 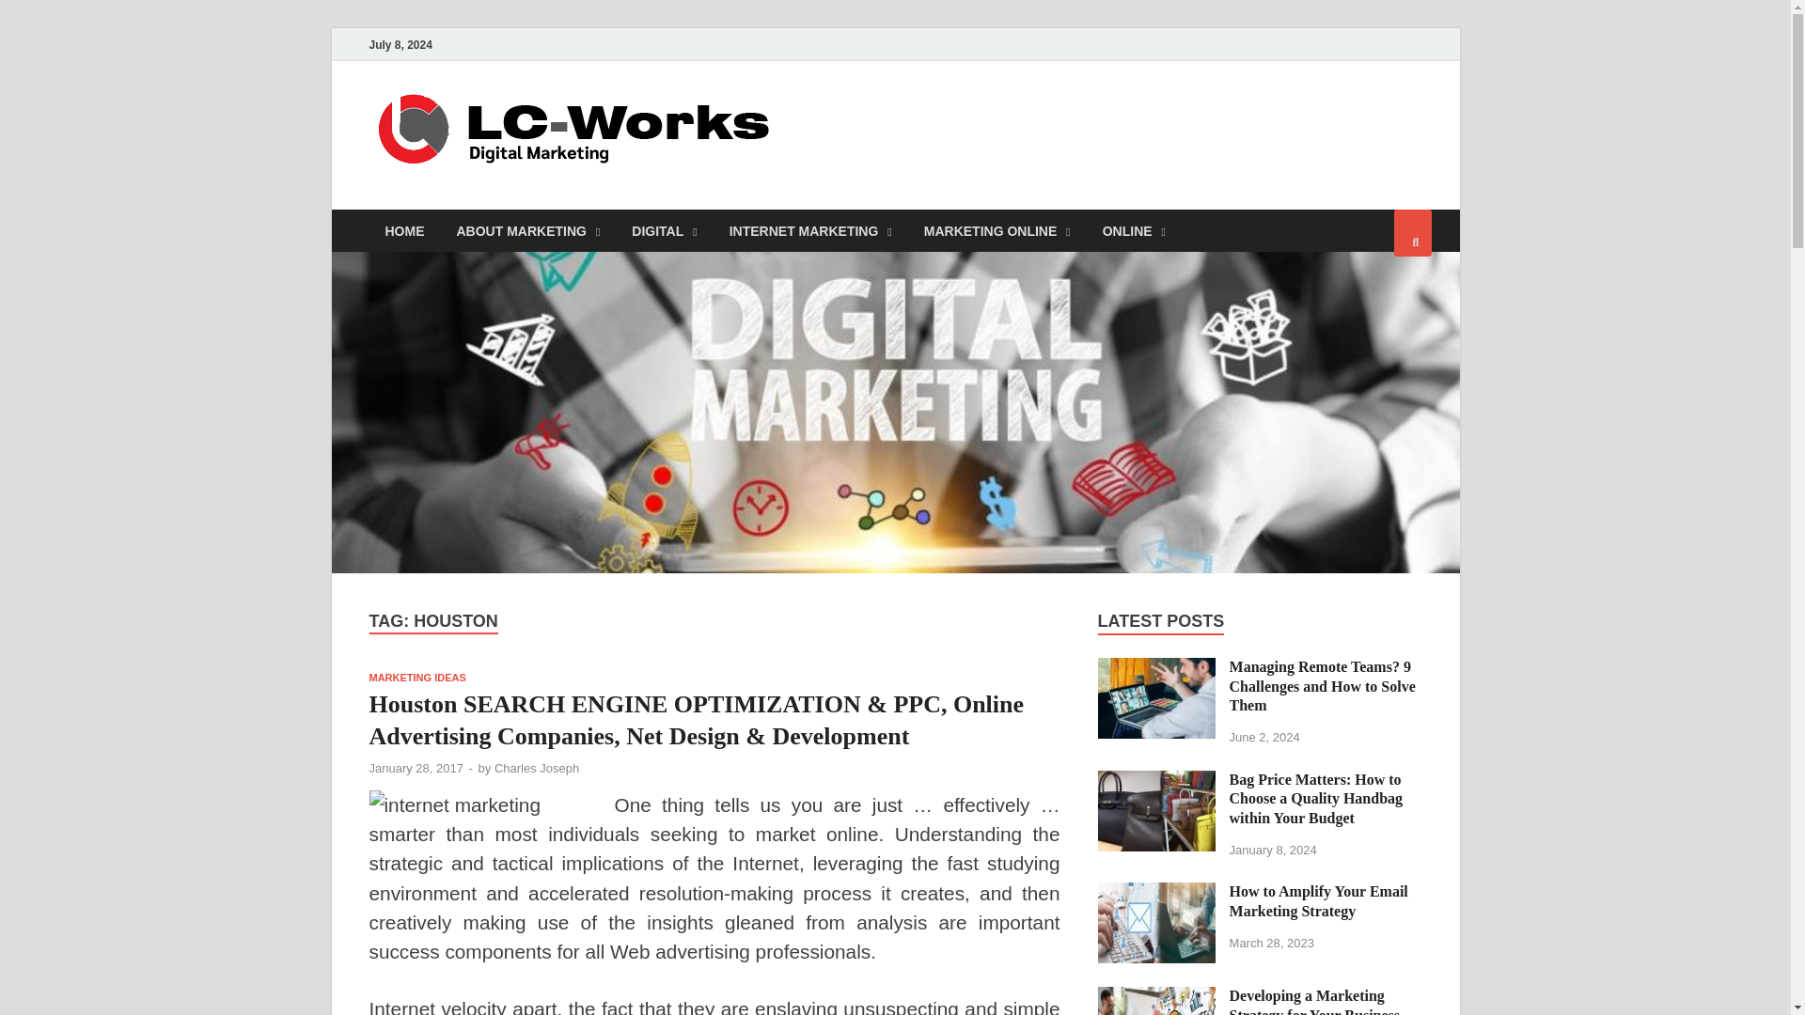 What do you see at coordinates (664, 229) in the screenshot?
I see `DIGITAL` at bounding box center [664, 229].